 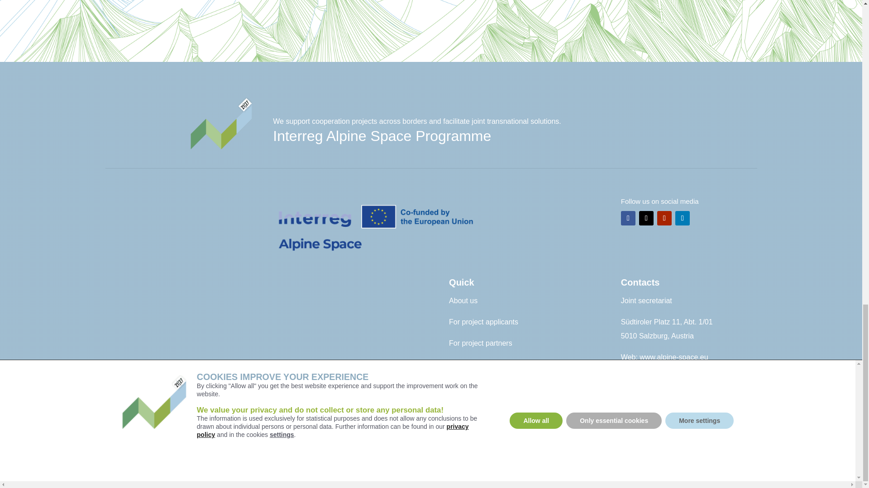 I want to click on SymbolBig-period, so click(x=221, y=124).